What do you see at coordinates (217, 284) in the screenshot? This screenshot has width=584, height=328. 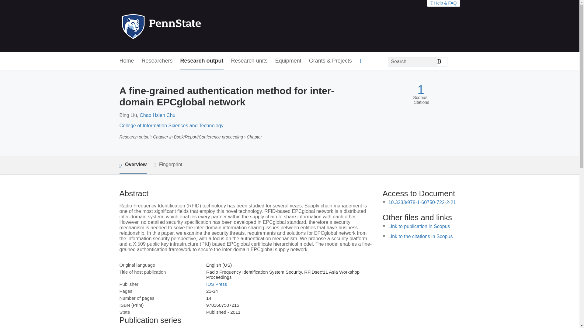 I see `IOS Press` at bounding box center [217, 284].